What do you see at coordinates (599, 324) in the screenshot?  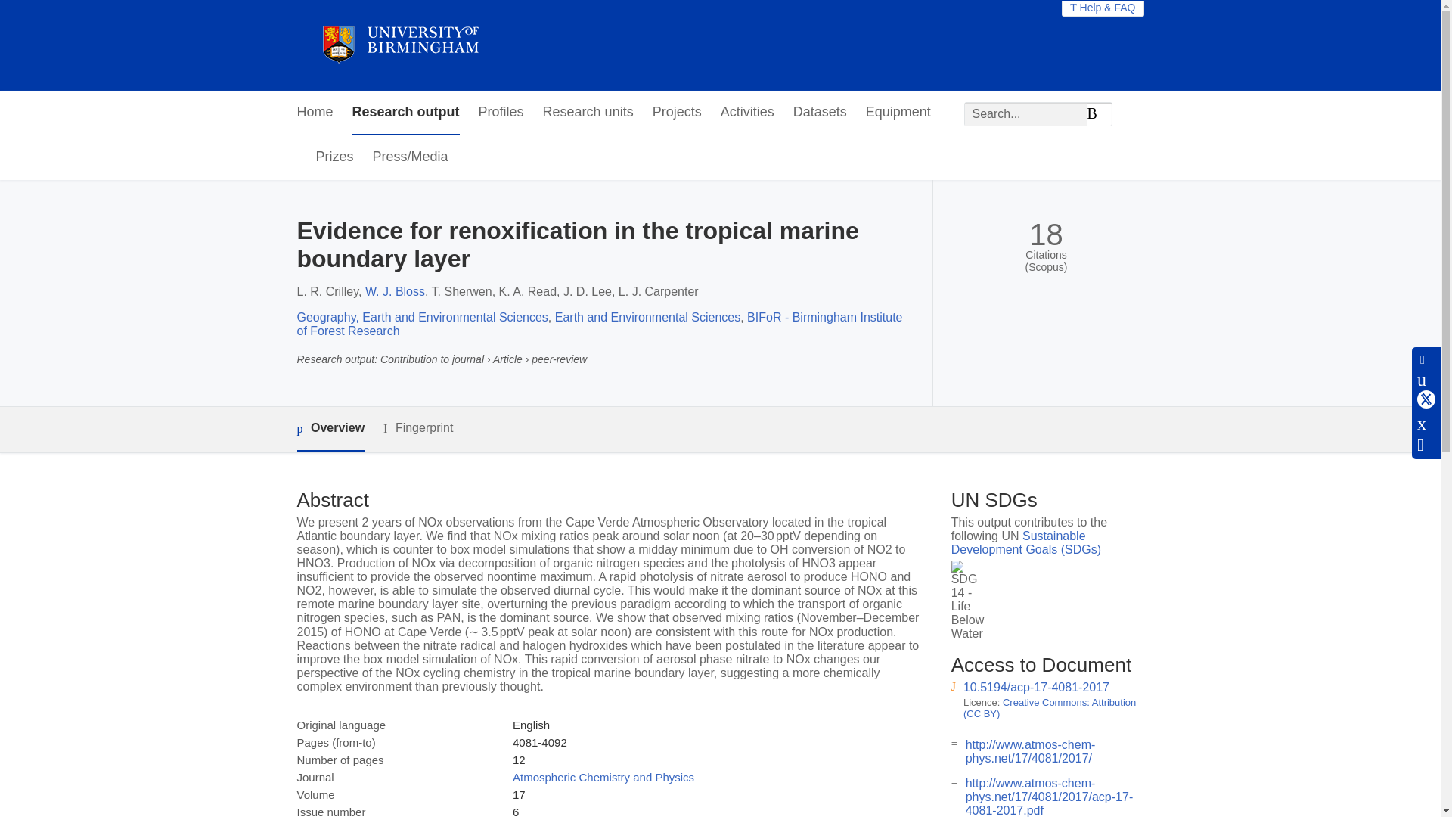 I see `BIFoR - Birmingham Institute of Forest Research` at bounding box center [599, 324].